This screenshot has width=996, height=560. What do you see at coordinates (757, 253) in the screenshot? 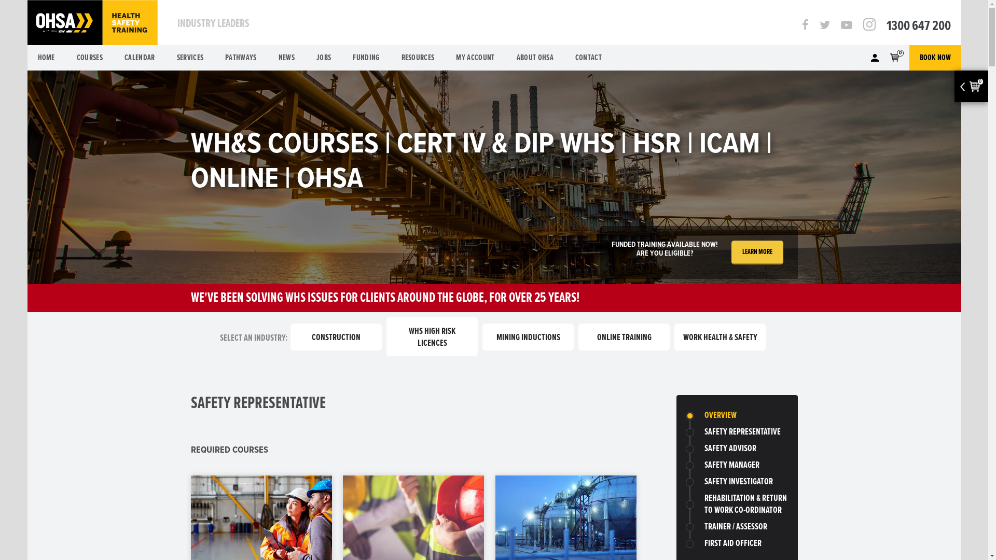
I see `LEARN MORE` at bounding box center [757, 253].